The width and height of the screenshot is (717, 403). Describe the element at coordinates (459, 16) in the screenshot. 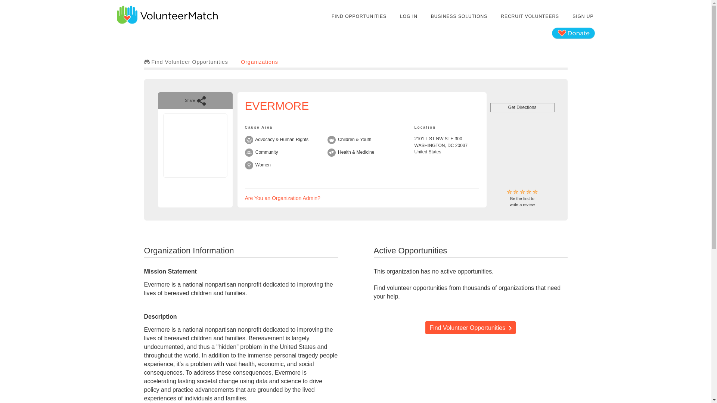

I see `SIGN UP` at that location.